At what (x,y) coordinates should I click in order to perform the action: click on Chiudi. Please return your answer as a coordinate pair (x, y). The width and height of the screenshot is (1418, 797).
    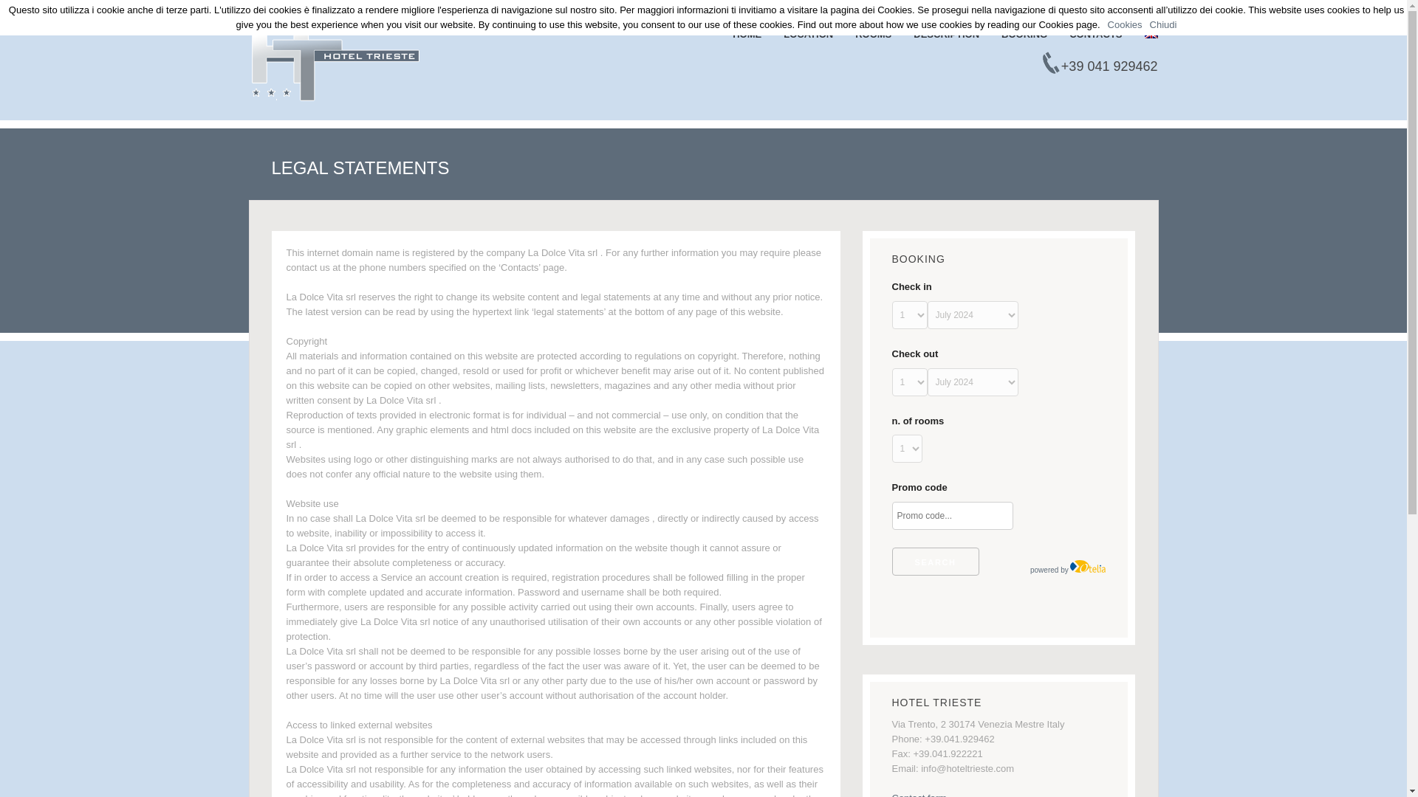
    Looking at the image, I should click on (1163, 24).